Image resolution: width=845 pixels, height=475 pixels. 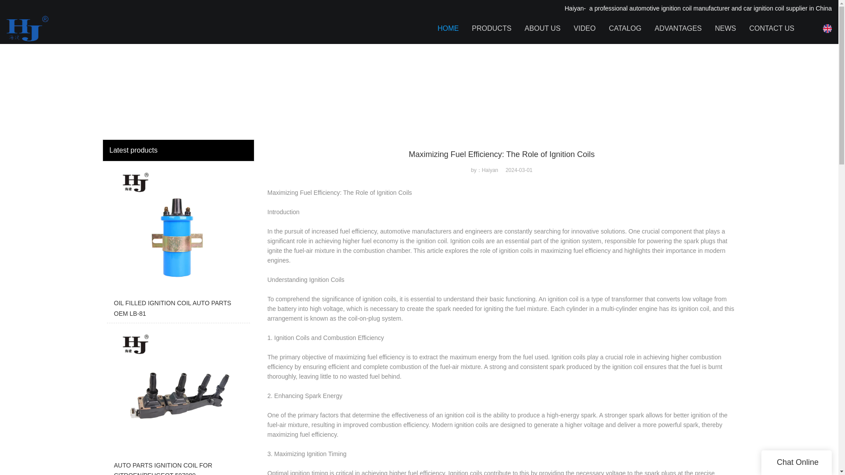 What do you see at coordinates (178, 245) in the screenshot?
I see `OIL FILLED IGNITION COIL AUTO PARTS OEM LB-81` at bounding box center [178, 245].